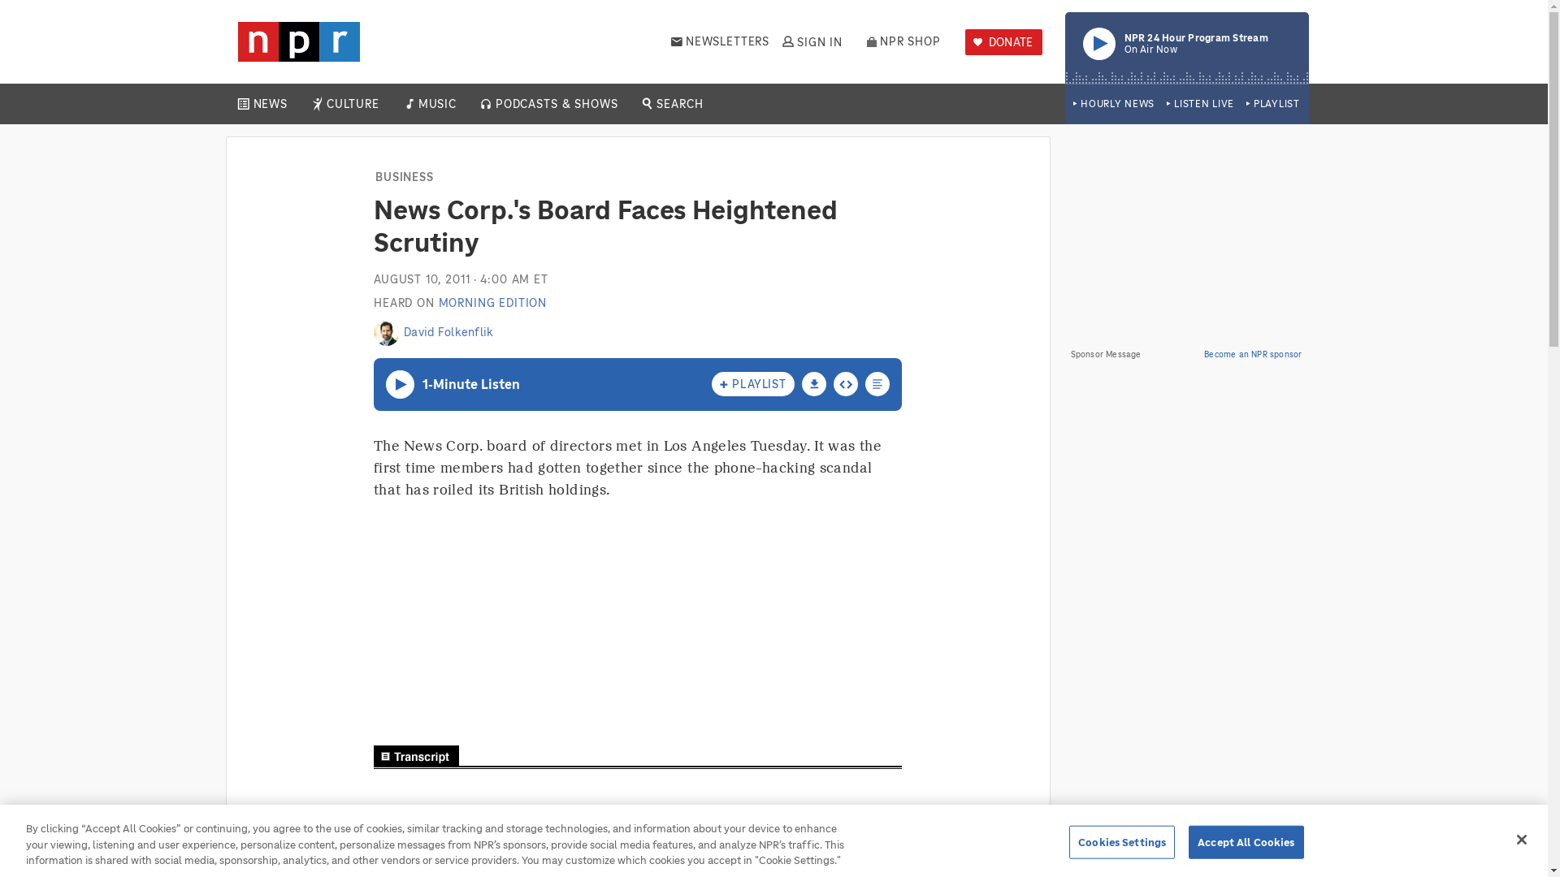 Image resolution: width=1560 pixels, height=877 pixels. I want to click on HOURLY NEWS, so click(1200, 104).